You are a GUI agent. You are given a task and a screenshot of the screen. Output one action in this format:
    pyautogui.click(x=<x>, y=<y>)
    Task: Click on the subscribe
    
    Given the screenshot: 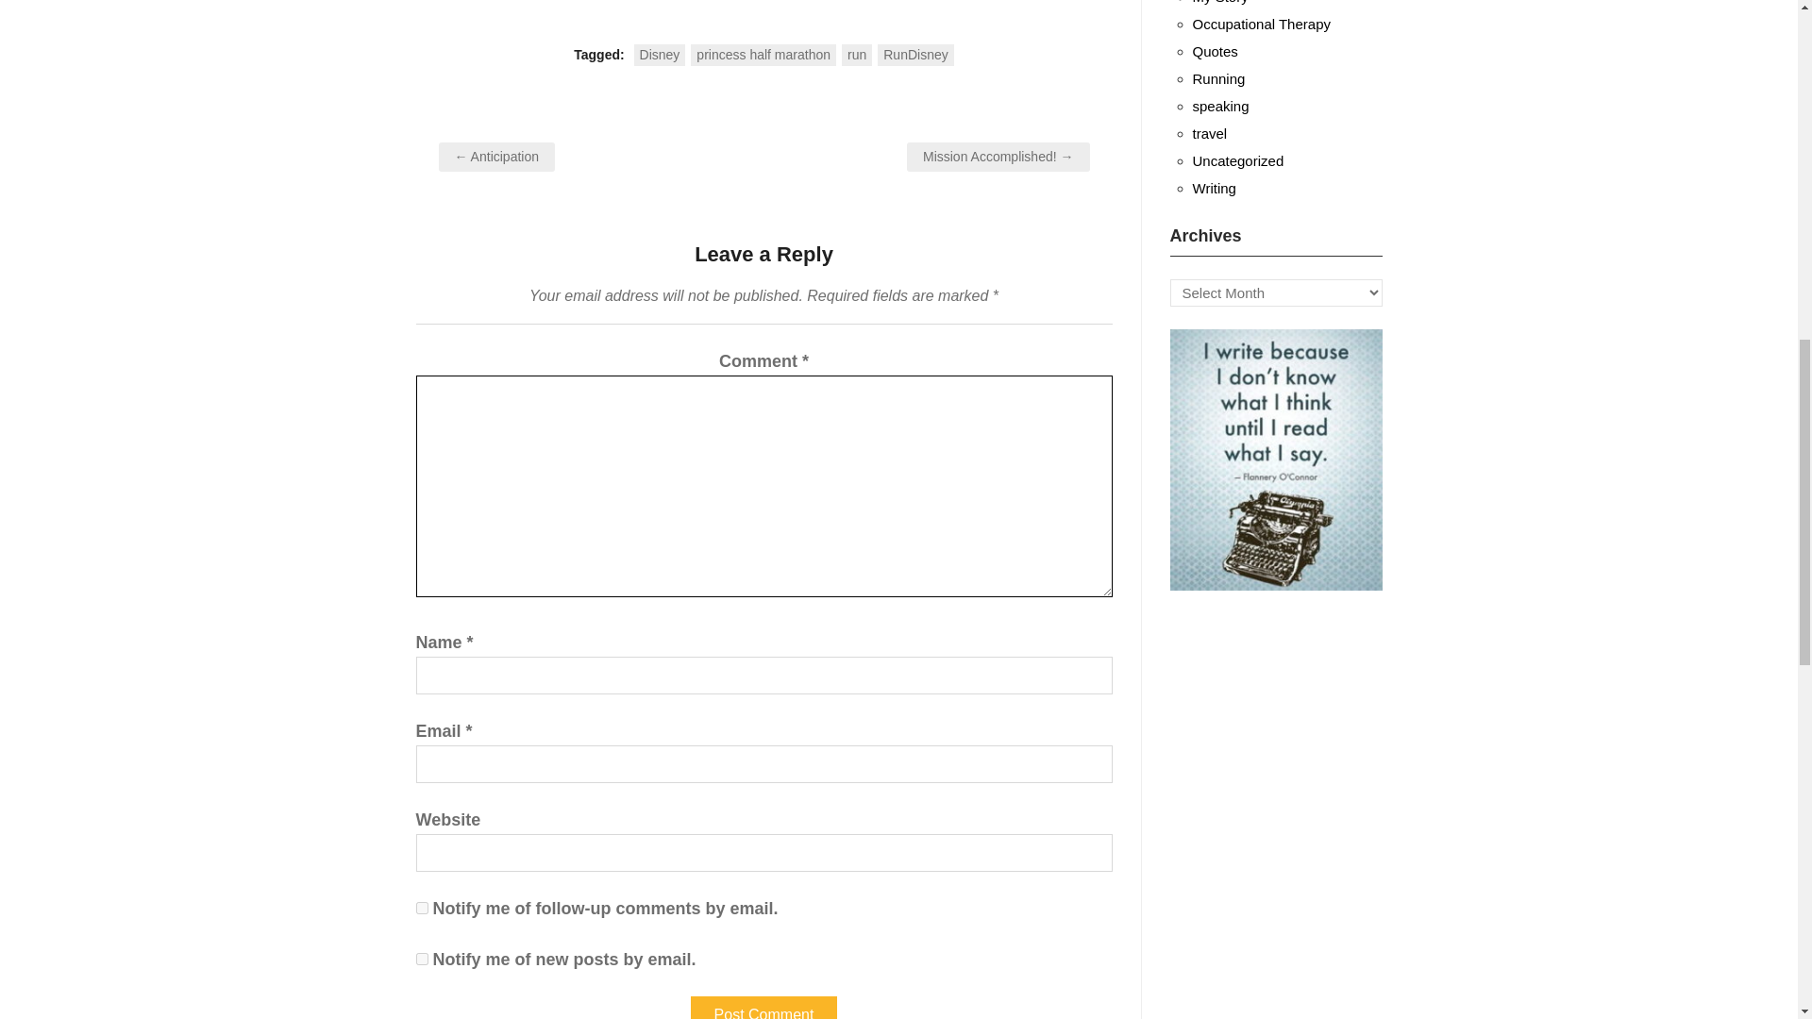 What is the action you would take?
    pyautogui.click(x=421, y=959)
    